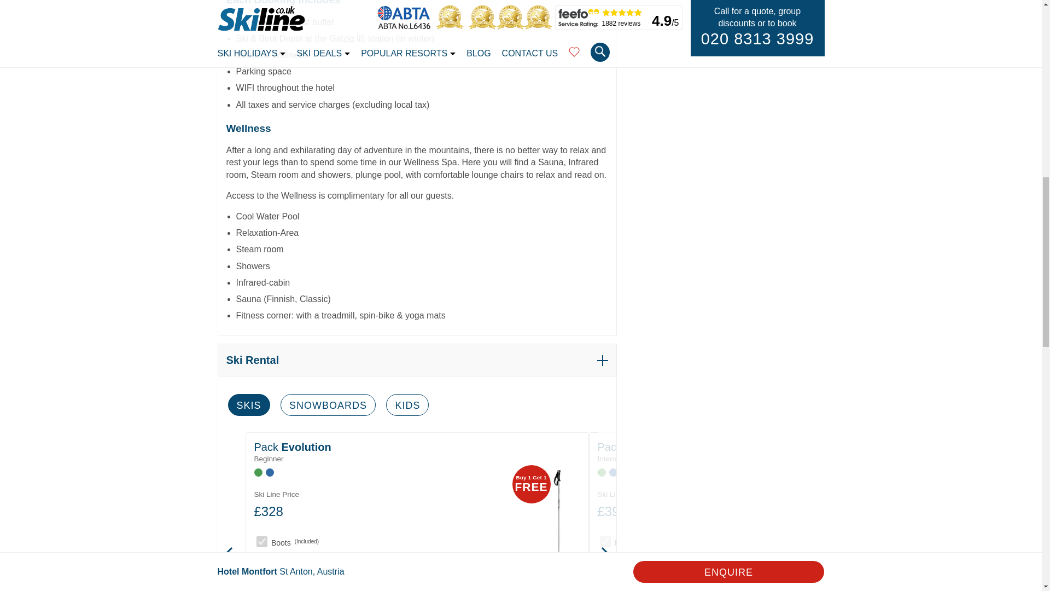 The width and height of the screenshot is (1050, 591). Describe the element at coordinates (605, 559) in the screenshot. I see `on` at that location.